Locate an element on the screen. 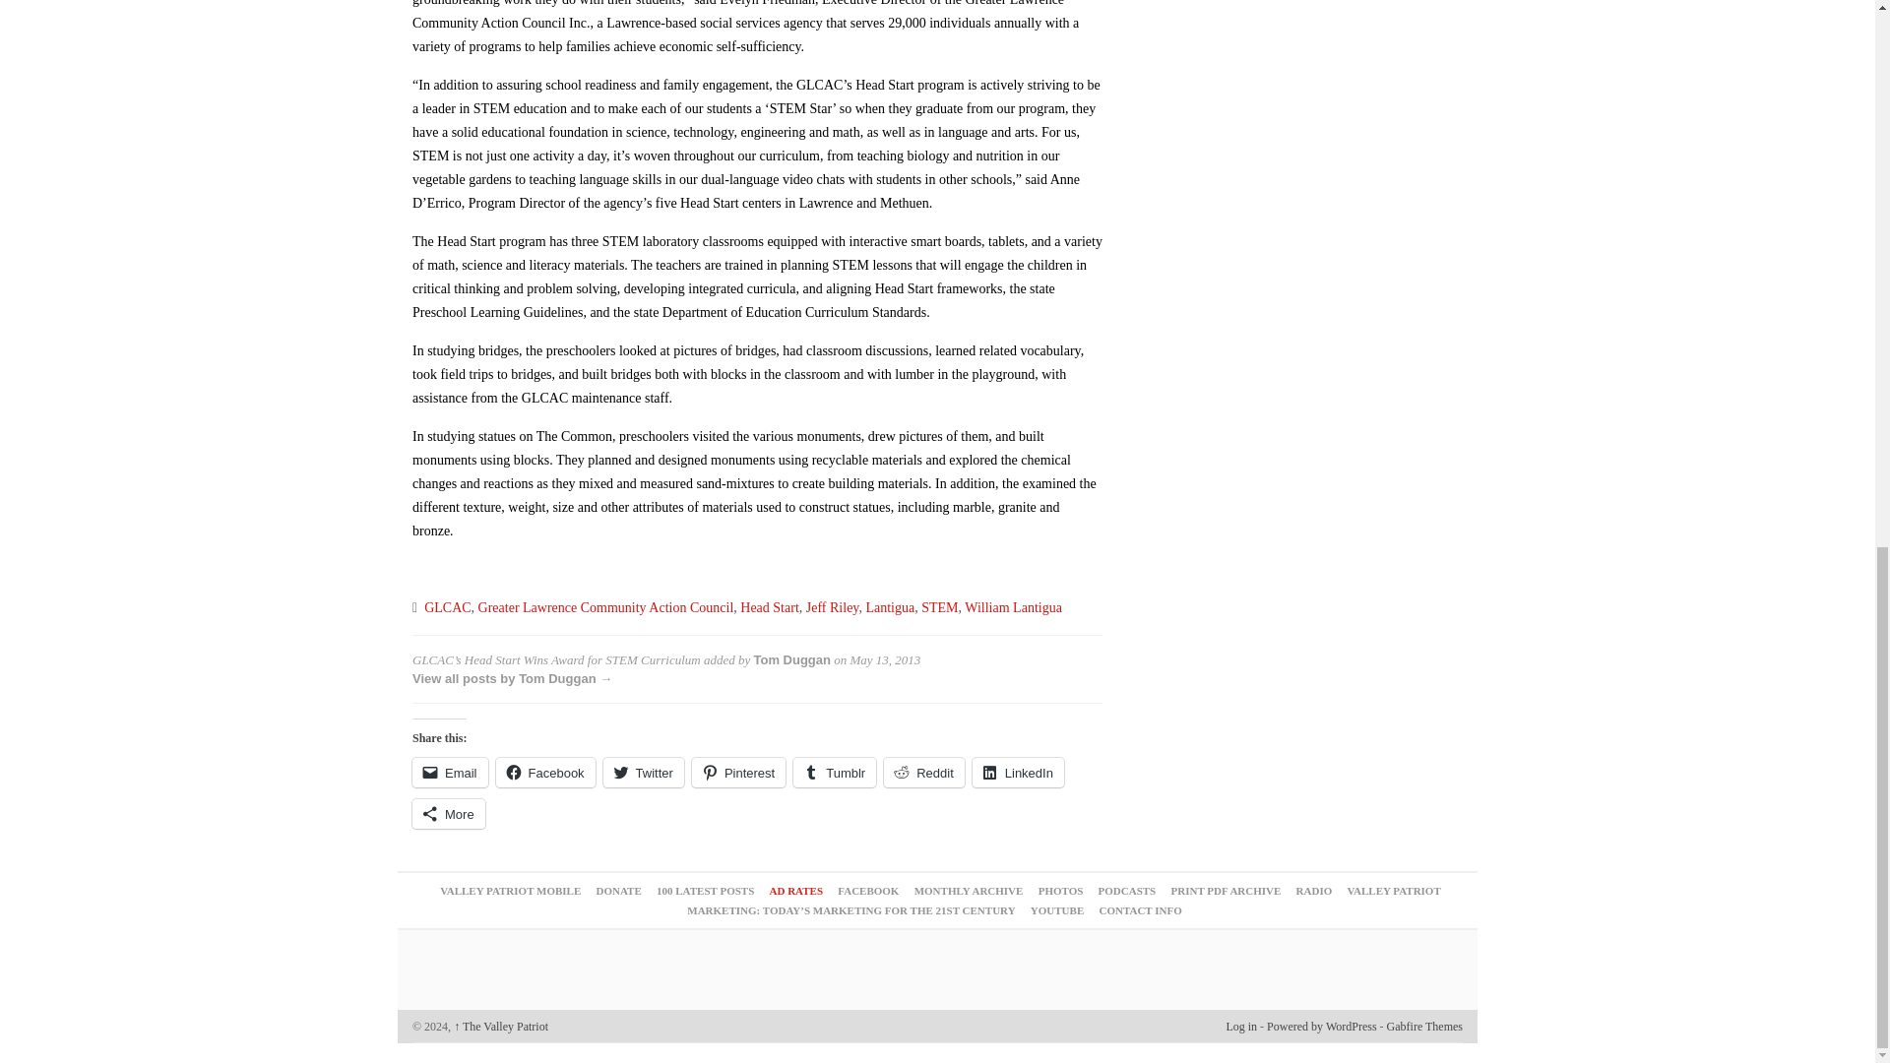  The Valley Patriot is located at coordinates (500, 1026).